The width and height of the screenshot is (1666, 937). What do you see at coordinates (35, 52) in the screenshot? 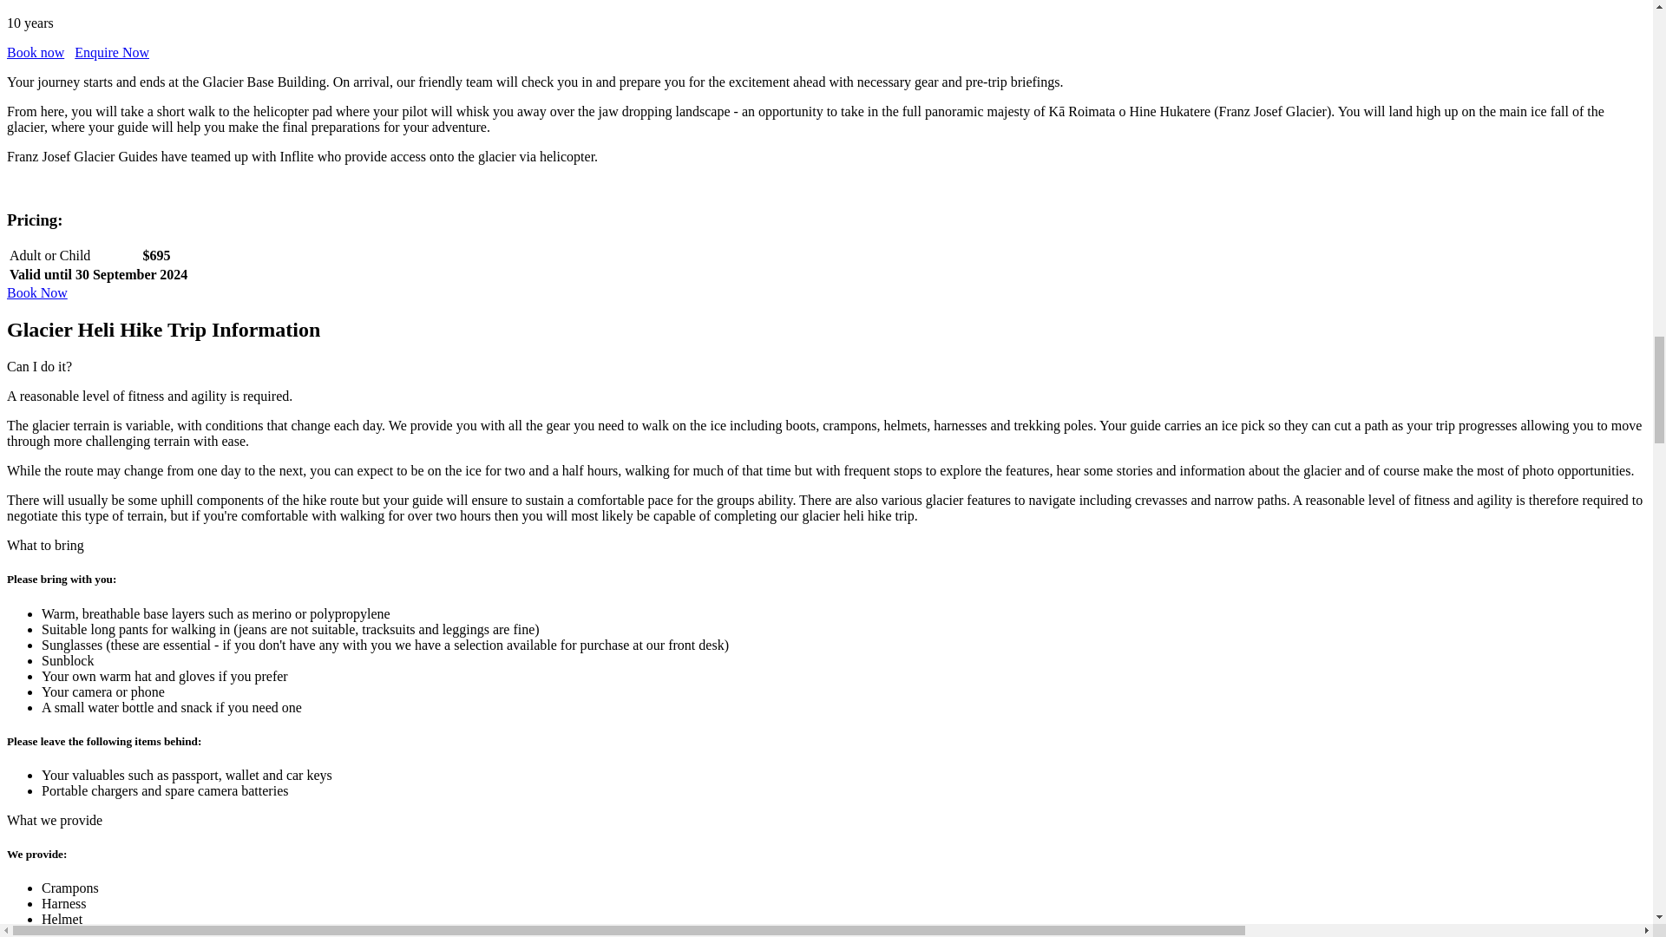
I see `Book now` at bounding box center [35, 52].